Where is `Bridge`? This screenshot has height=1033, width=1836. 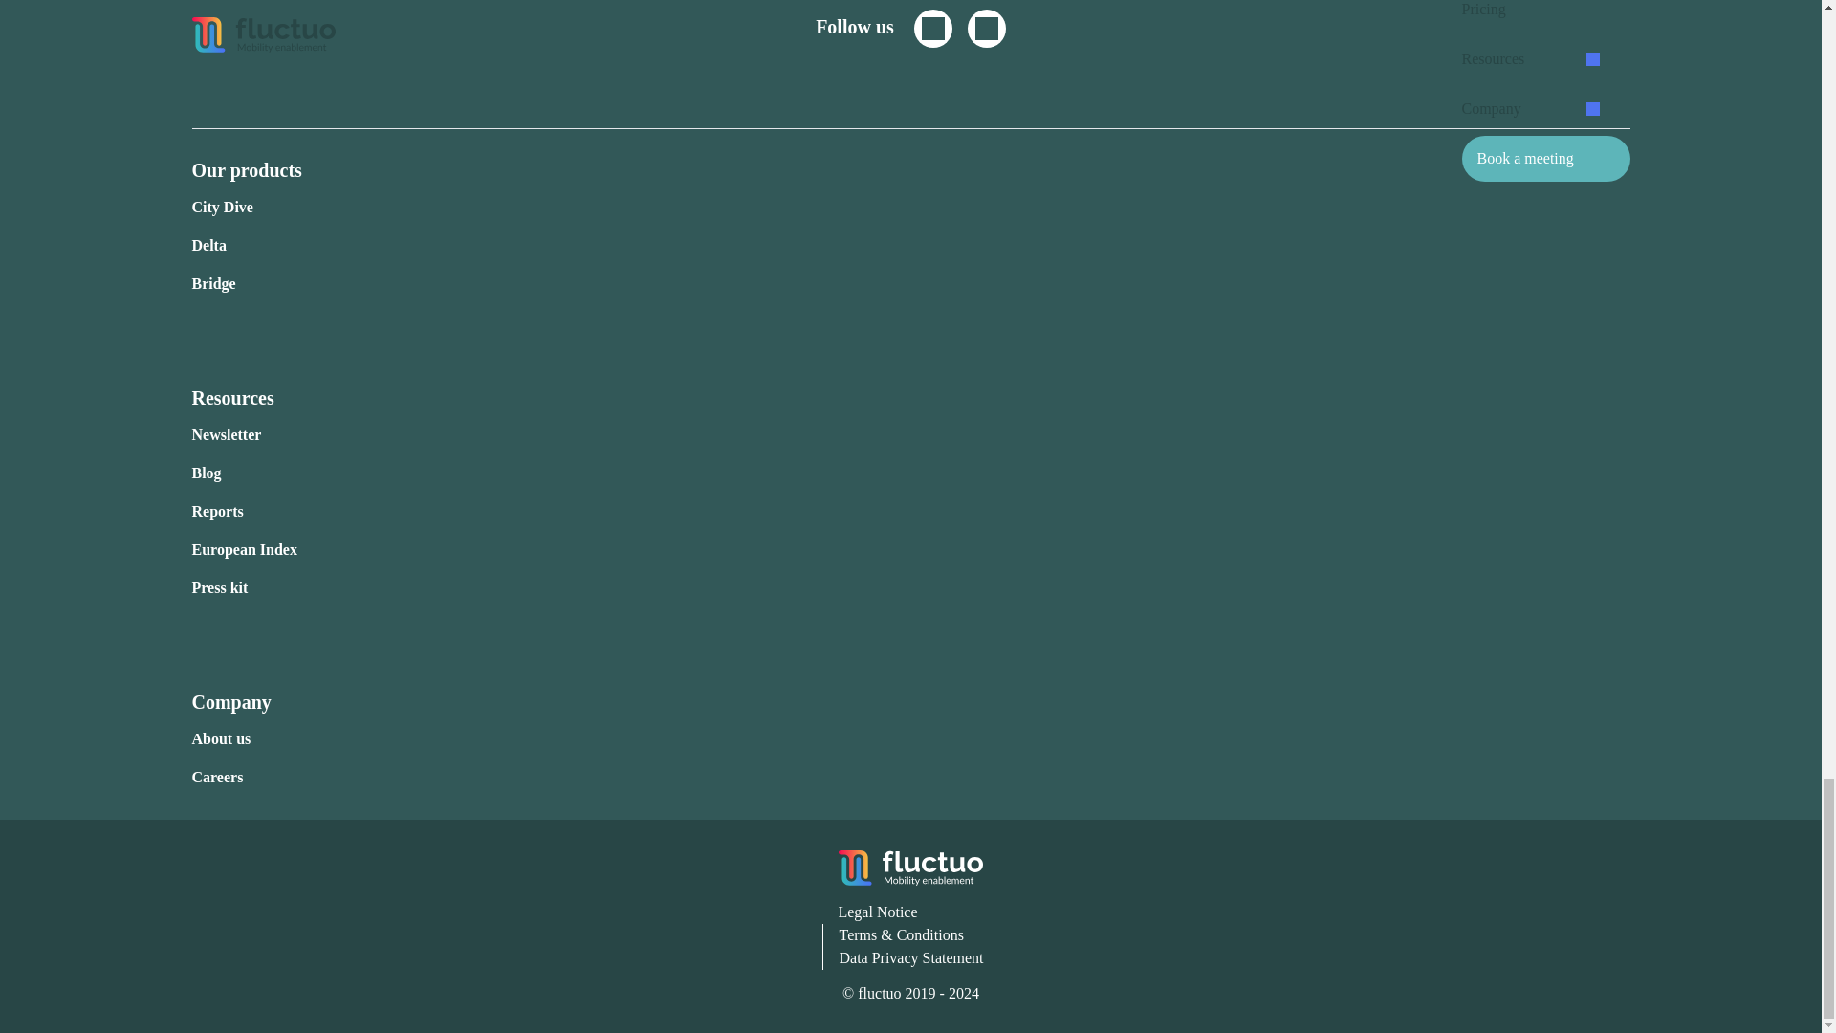
Bridge is located at coordinates (212, 283).